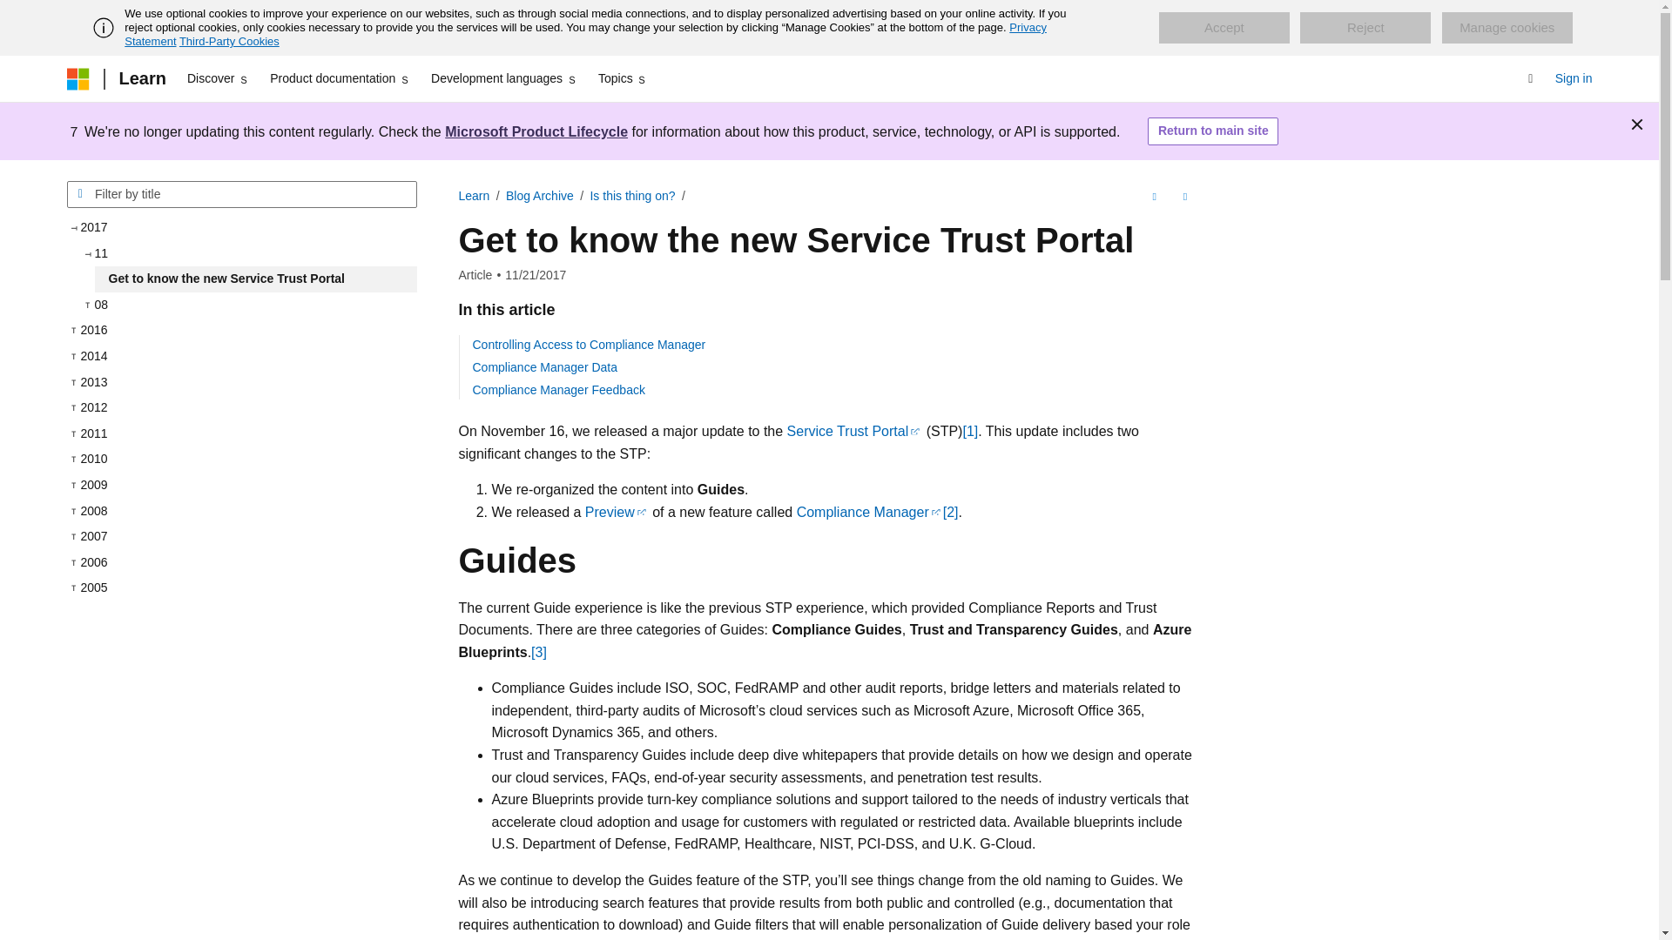 Image resolution: width=1672 pixels, height=940 pixels. What do you see at coordinates (1212, 131) in the screenshot?
I see `Return to main site` at bounding box center [1212, 131].